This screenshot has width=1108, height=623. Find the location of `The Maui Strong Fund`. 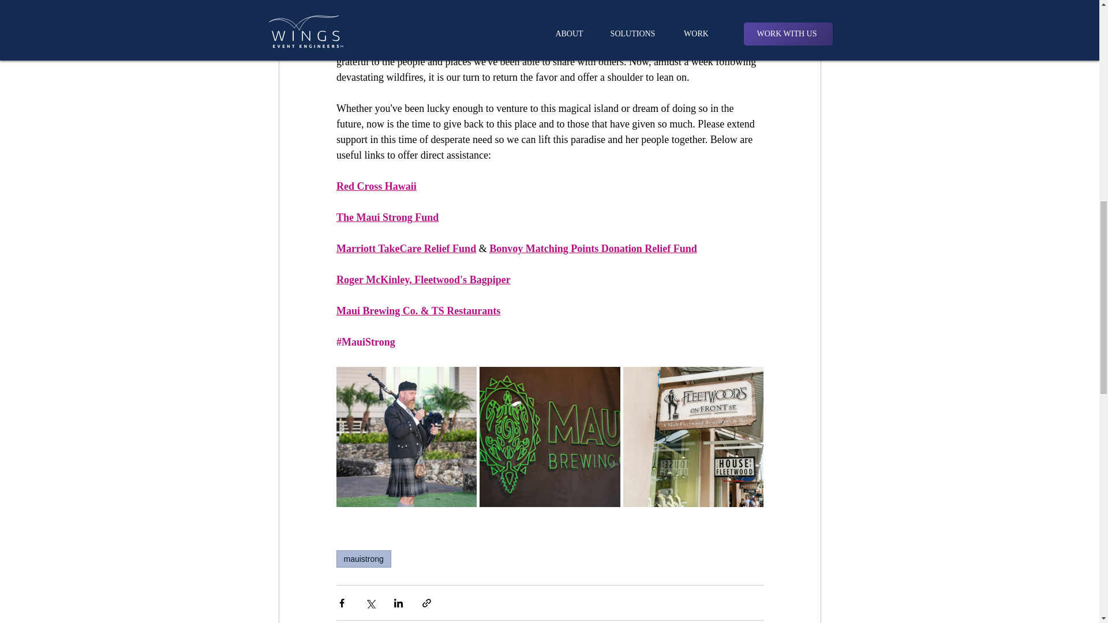

The Maui Strong Fund is located at coordinates (387, 217).